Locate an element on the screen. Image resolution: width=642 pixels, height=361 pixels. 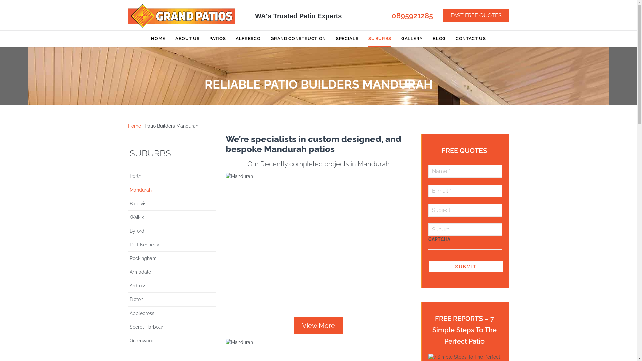
CONTACT US is located at coordinates (471, 39).